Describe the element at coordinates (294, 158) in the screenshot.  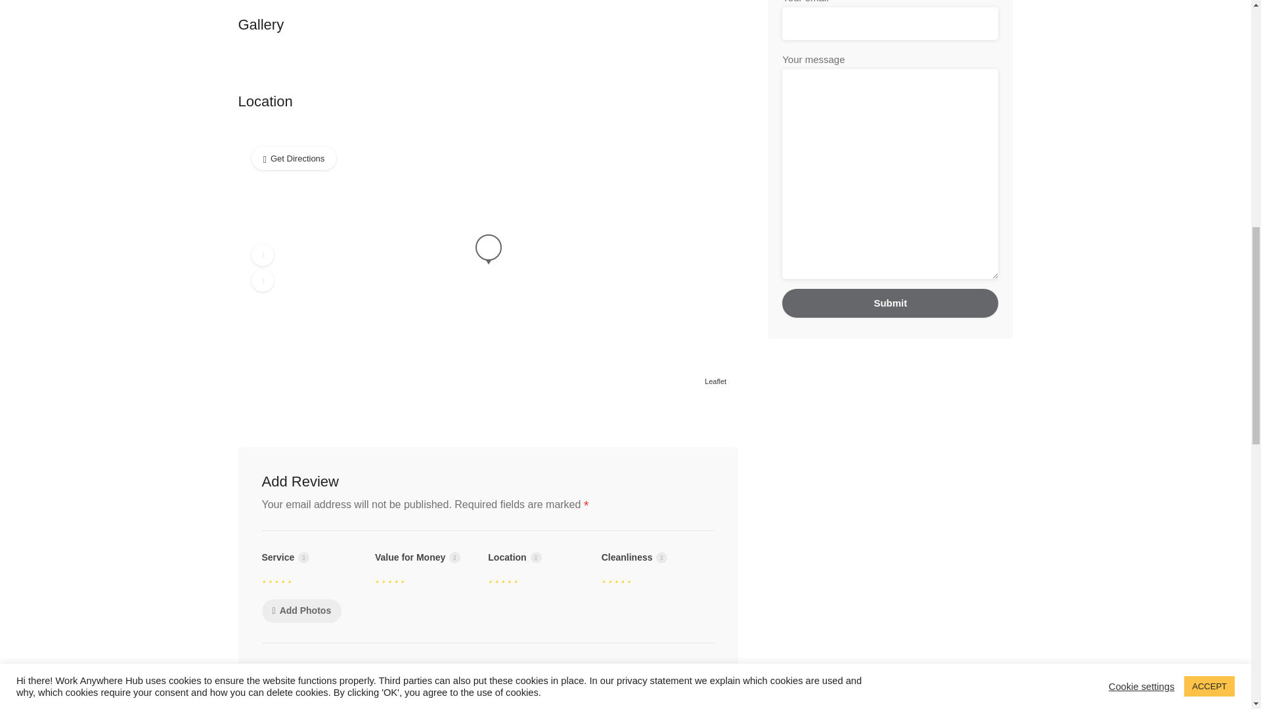
I see `Get Directions` at that location.